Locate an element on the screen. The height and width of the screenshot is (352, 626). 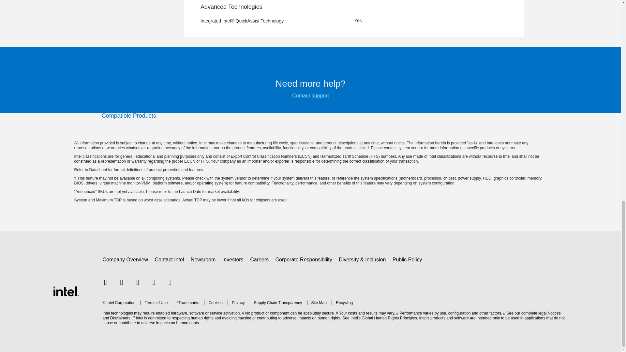
Intel Footer Logo is located at coordinates (66, 291).